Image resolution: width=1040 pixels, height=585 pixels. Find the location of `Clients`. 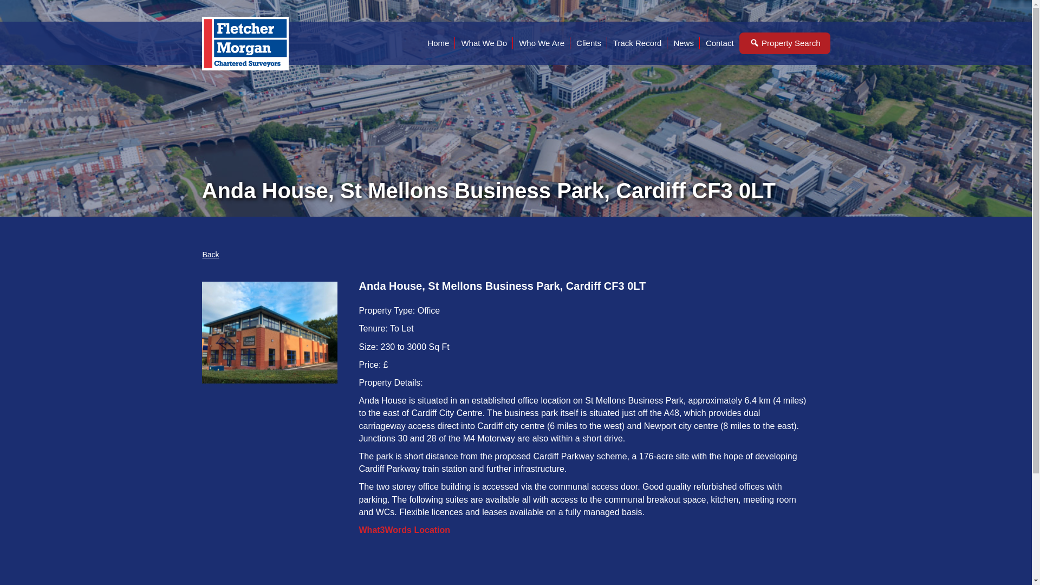

Clients is located at coordinates (588, 43).